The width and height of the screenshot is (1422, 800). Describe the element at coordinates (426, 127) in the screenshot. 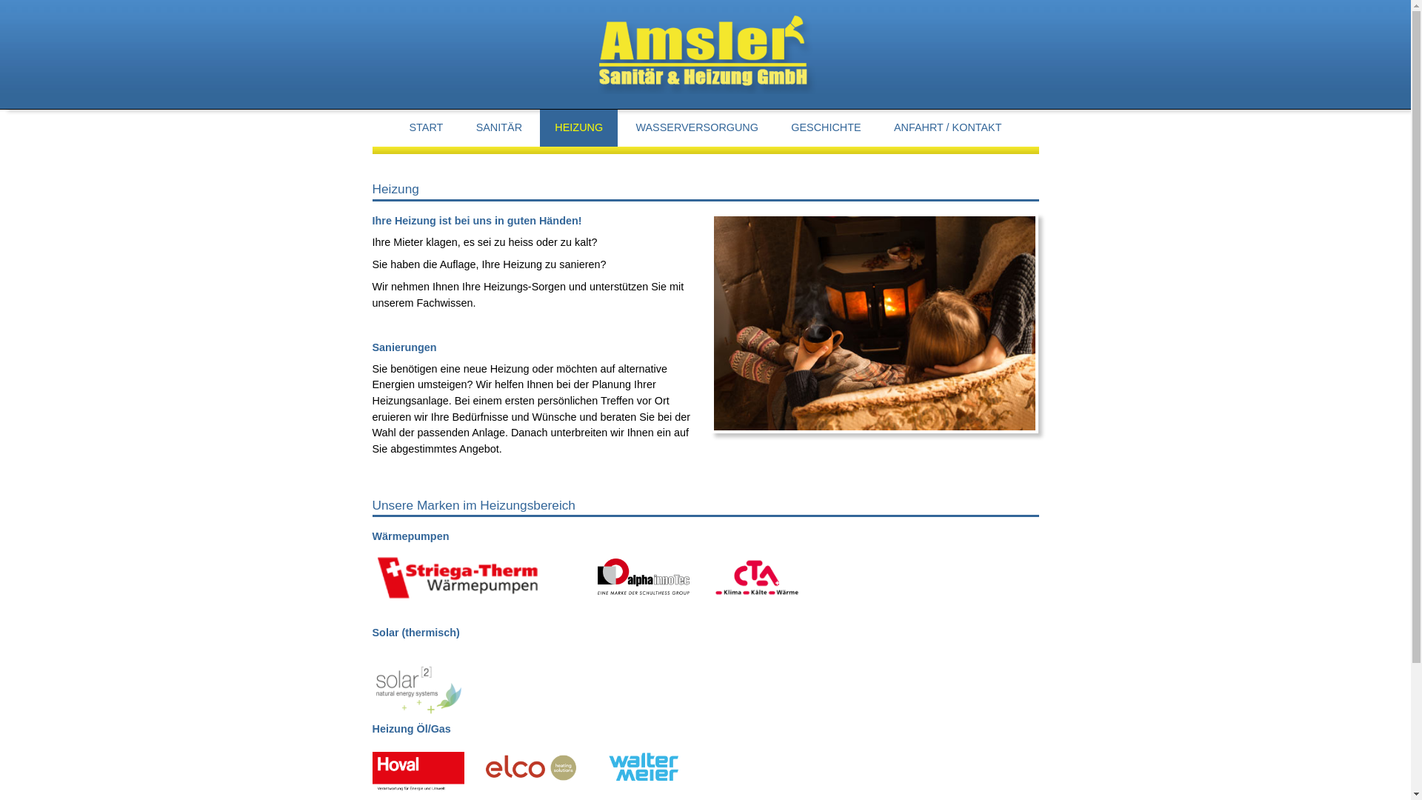

I see `START` at that location.